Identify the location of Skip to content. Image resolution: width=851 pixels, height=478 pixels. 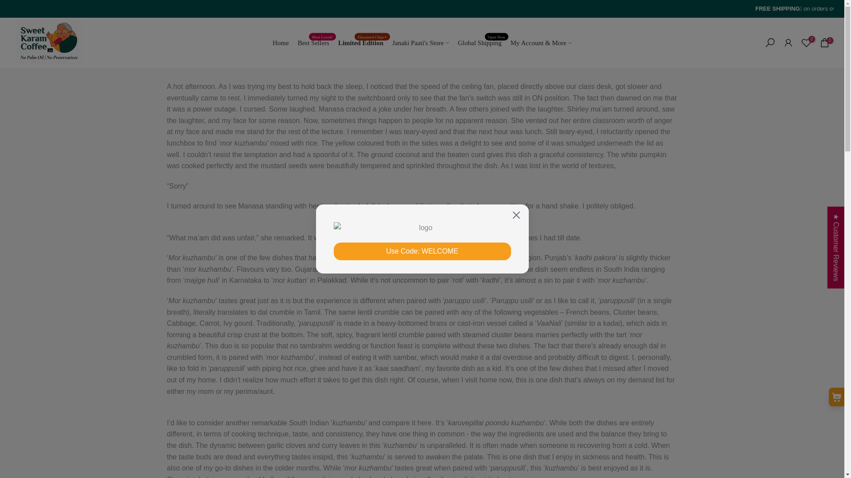
(6, 4).